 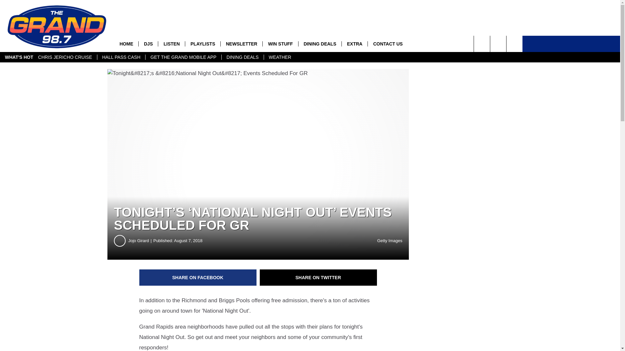 I want to click on WIN STUFF, so click(x=280, y=44).